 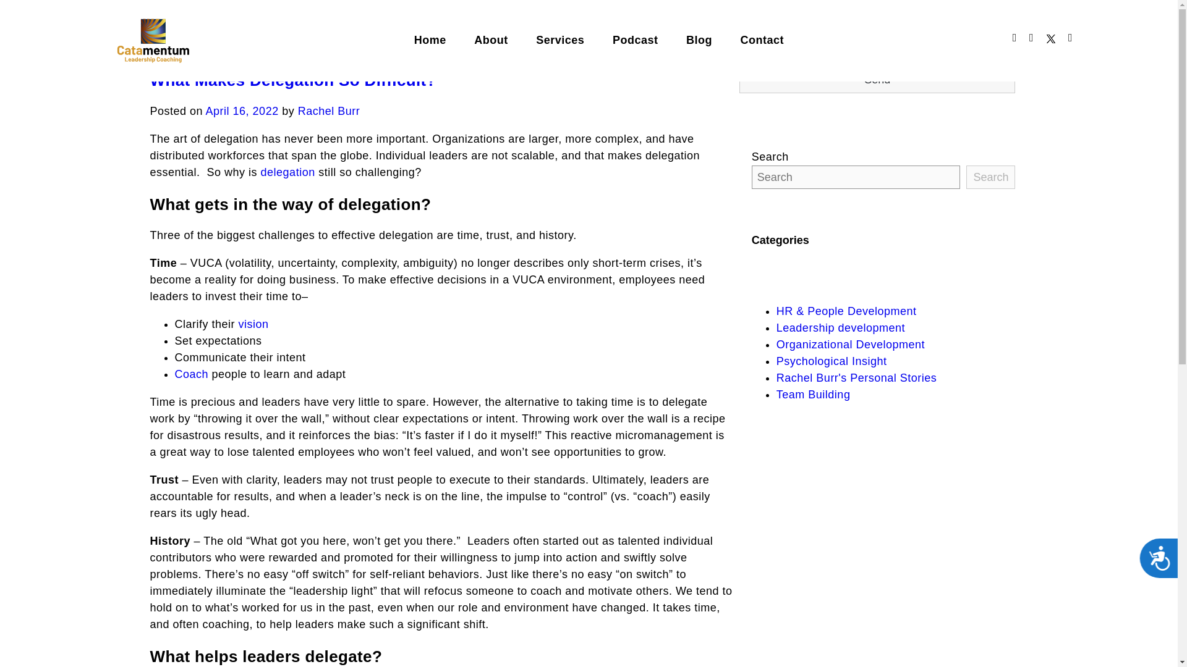 I want to click on Contact, so click(x=774, y=40).